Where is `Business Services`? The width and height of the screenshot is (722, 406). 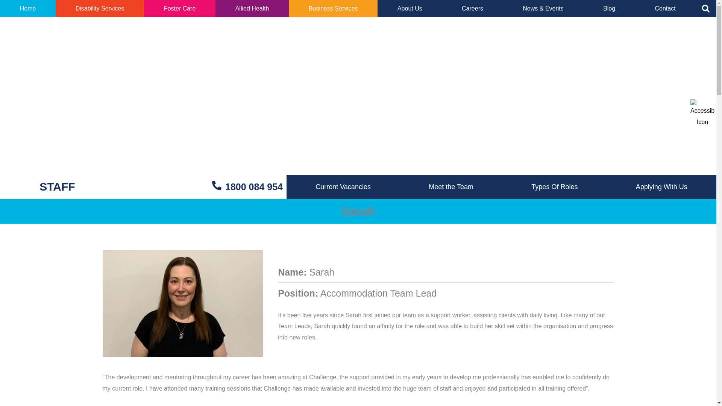 Business Services is located at coordinates (333, 9).